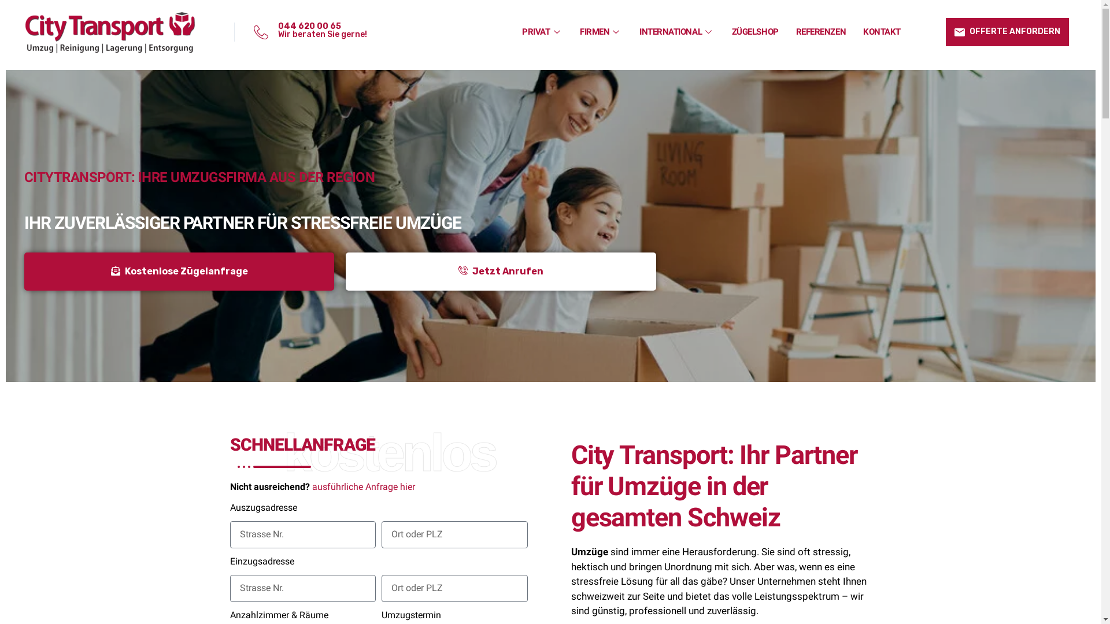  What do you see at coordinates (1007, 32) in the screenshot?
I see `OFFERTE ANFORDERN` at bounding box center [1007, 32].